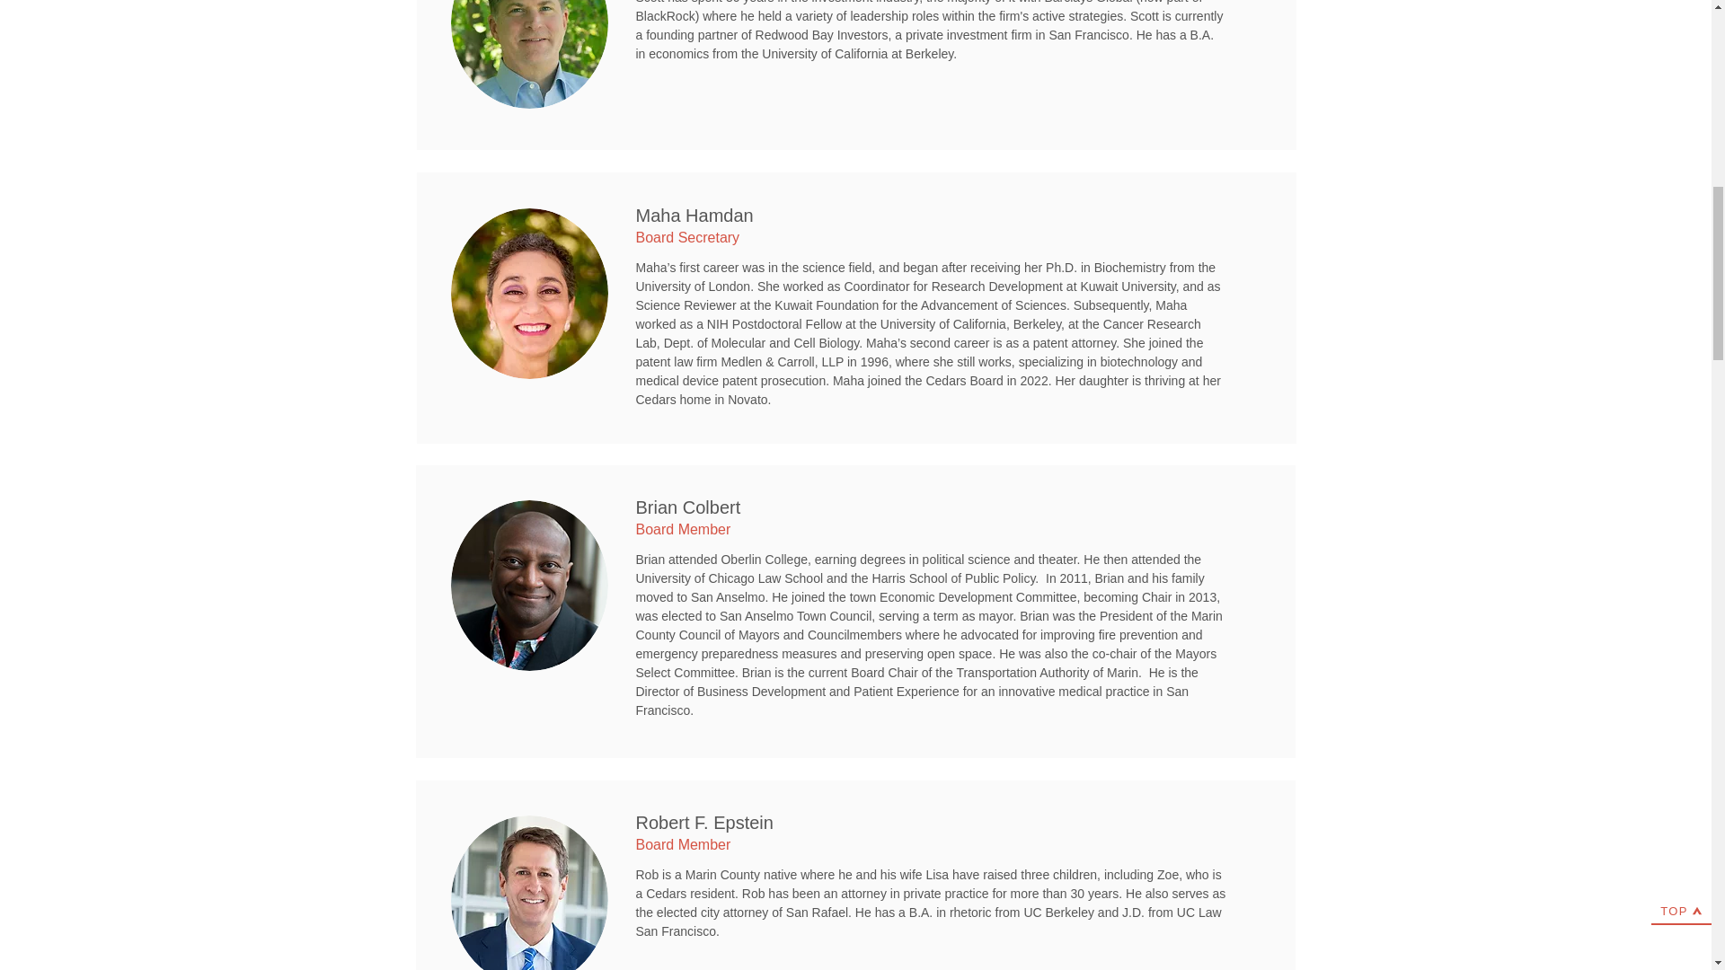 The height and width of the screenshot is (970, 1725). Describe the element at coordinates (529, 586) in the screenshot. I see `guy2.jpg` at that location.